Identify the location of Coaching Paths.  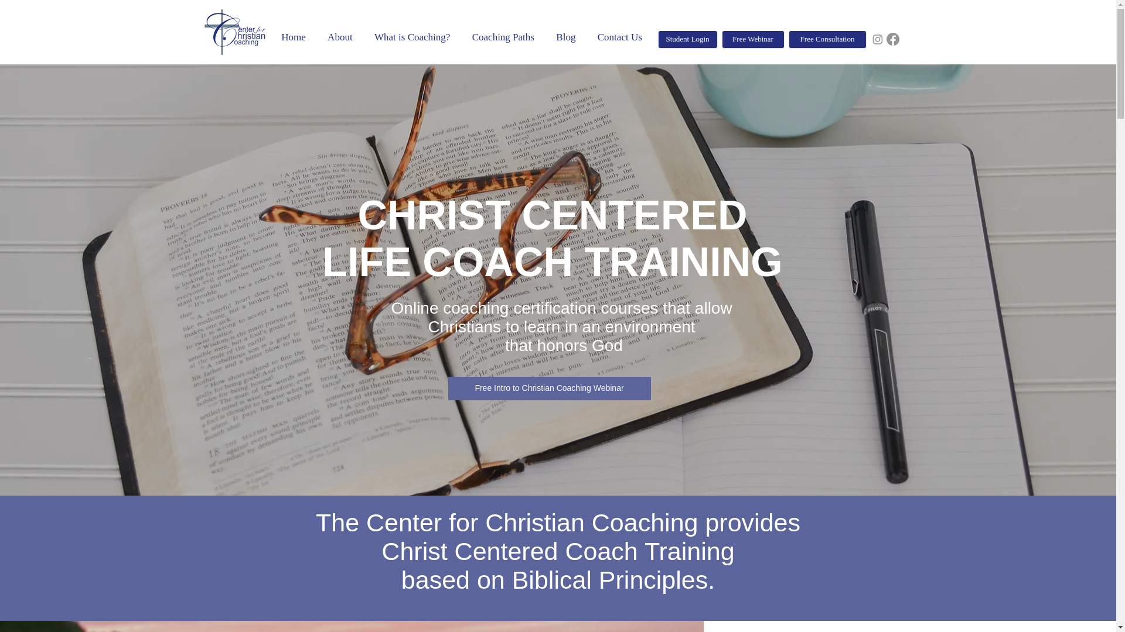
(503, 37).